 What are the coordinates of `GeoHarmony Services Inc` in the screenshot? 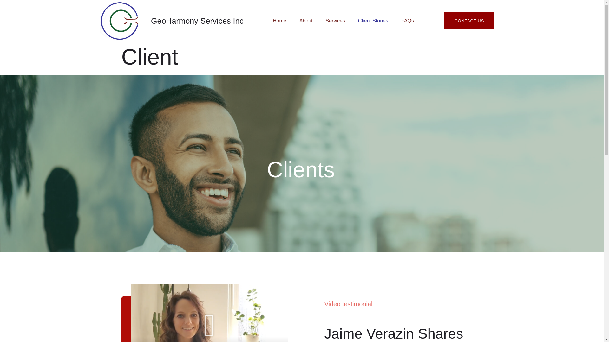 It's located at (197, 21).